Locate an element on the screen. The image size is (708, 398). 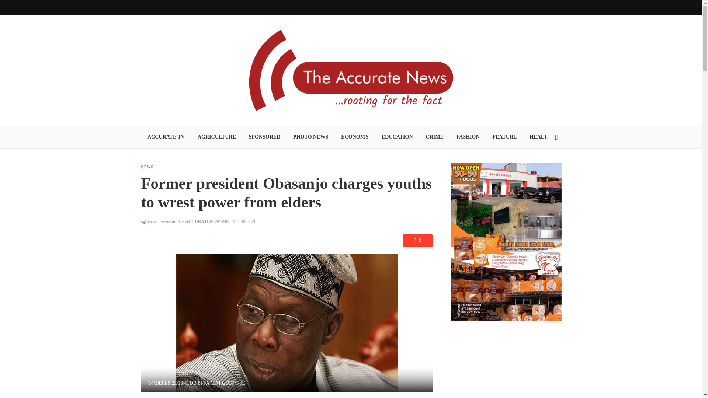
HEALTH is located at coordinates (540, 137).